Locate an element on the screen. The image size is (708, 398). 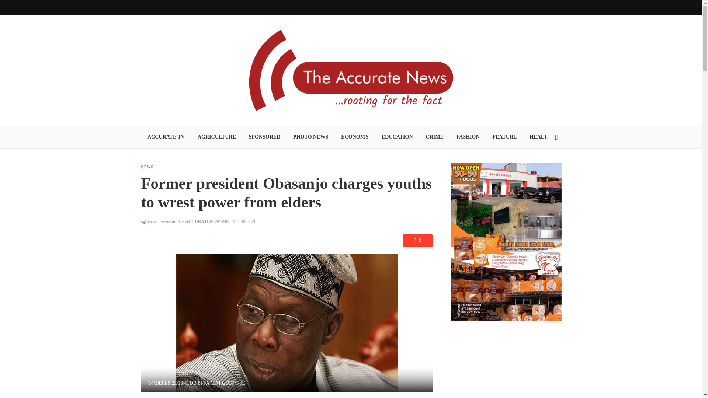
HEALTH is located at coordinates (540, 137).